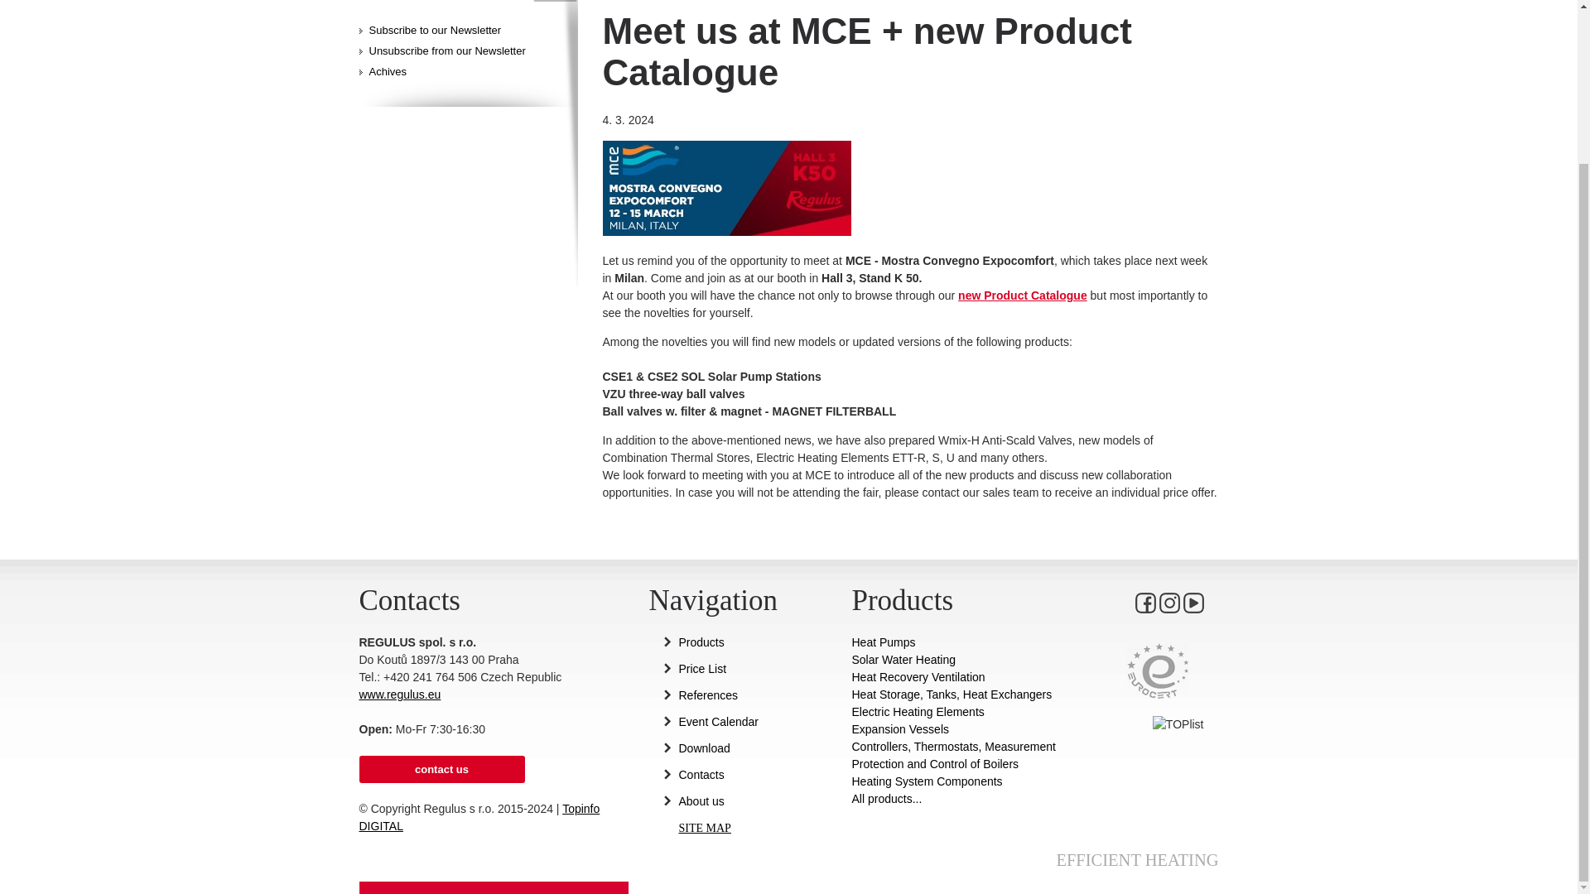 The image size is (1590, 894). Describe the element at coordinates (961, 695) in the screenshot. I see `Heat Storage, Tanks, Heat Exchangers` at that location.